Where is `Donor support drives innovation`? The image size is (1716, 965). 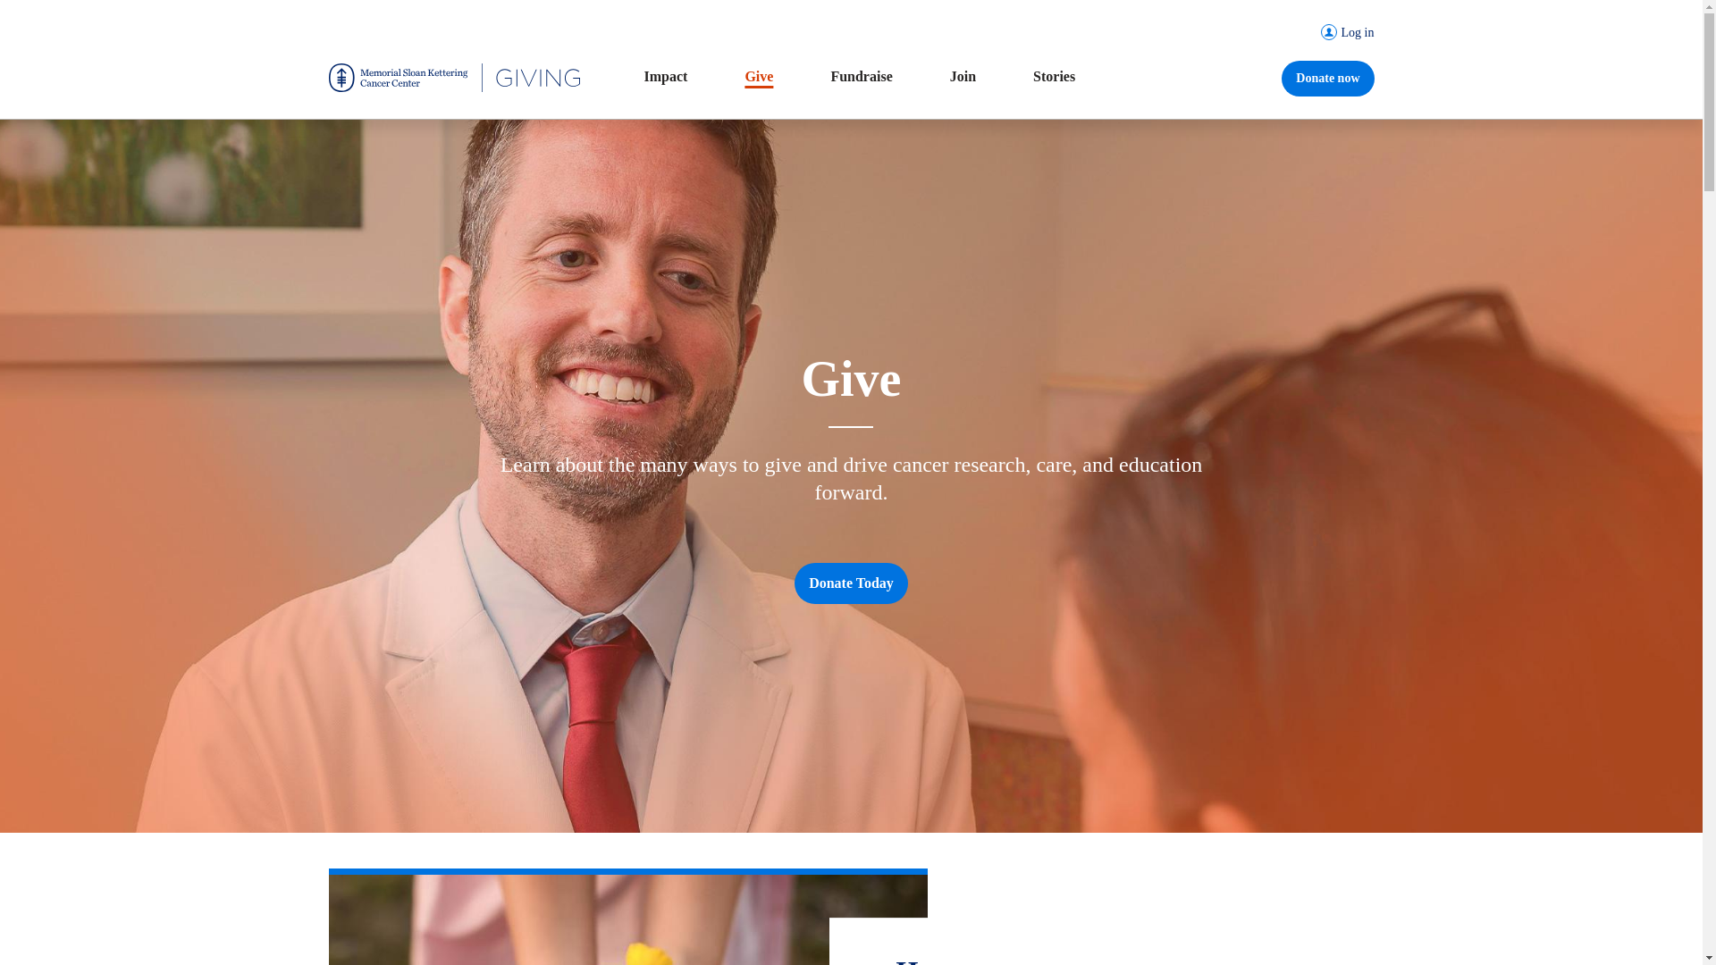 Donor support drives innovation is located at coordinates (665, 77).